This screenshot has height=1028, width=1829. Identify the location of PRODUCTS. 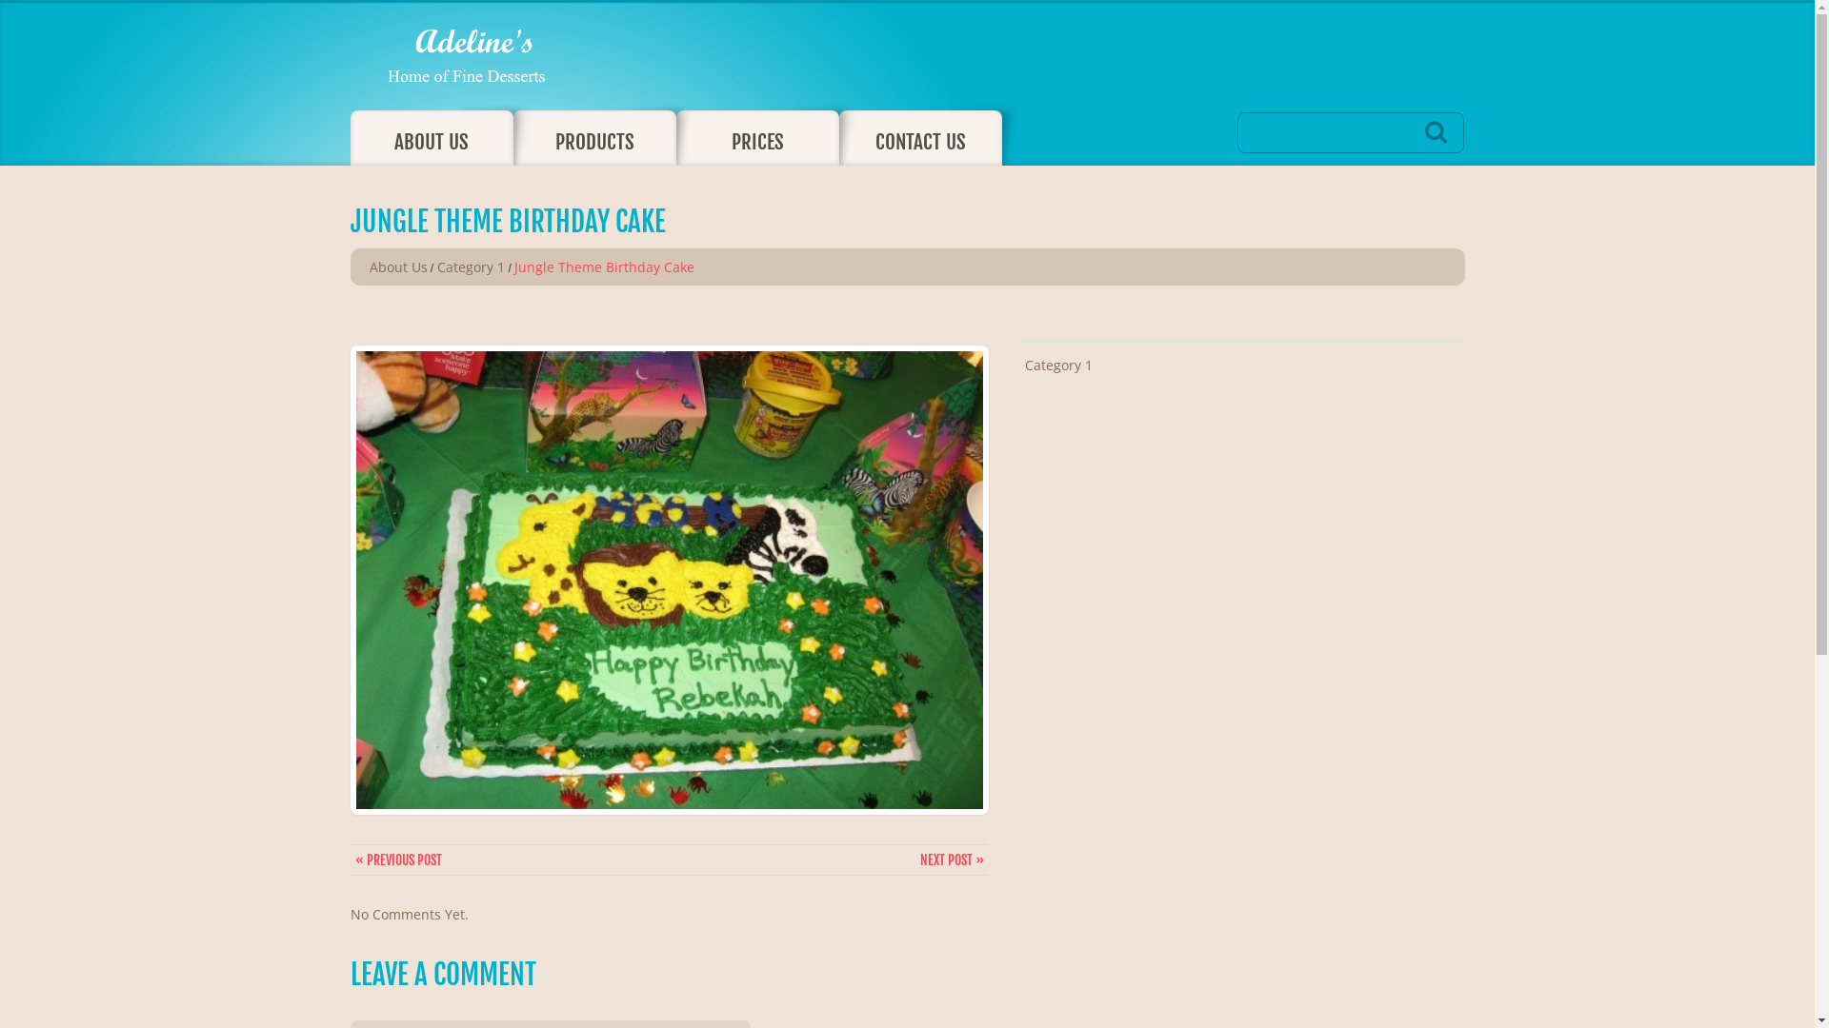
(594, 138).